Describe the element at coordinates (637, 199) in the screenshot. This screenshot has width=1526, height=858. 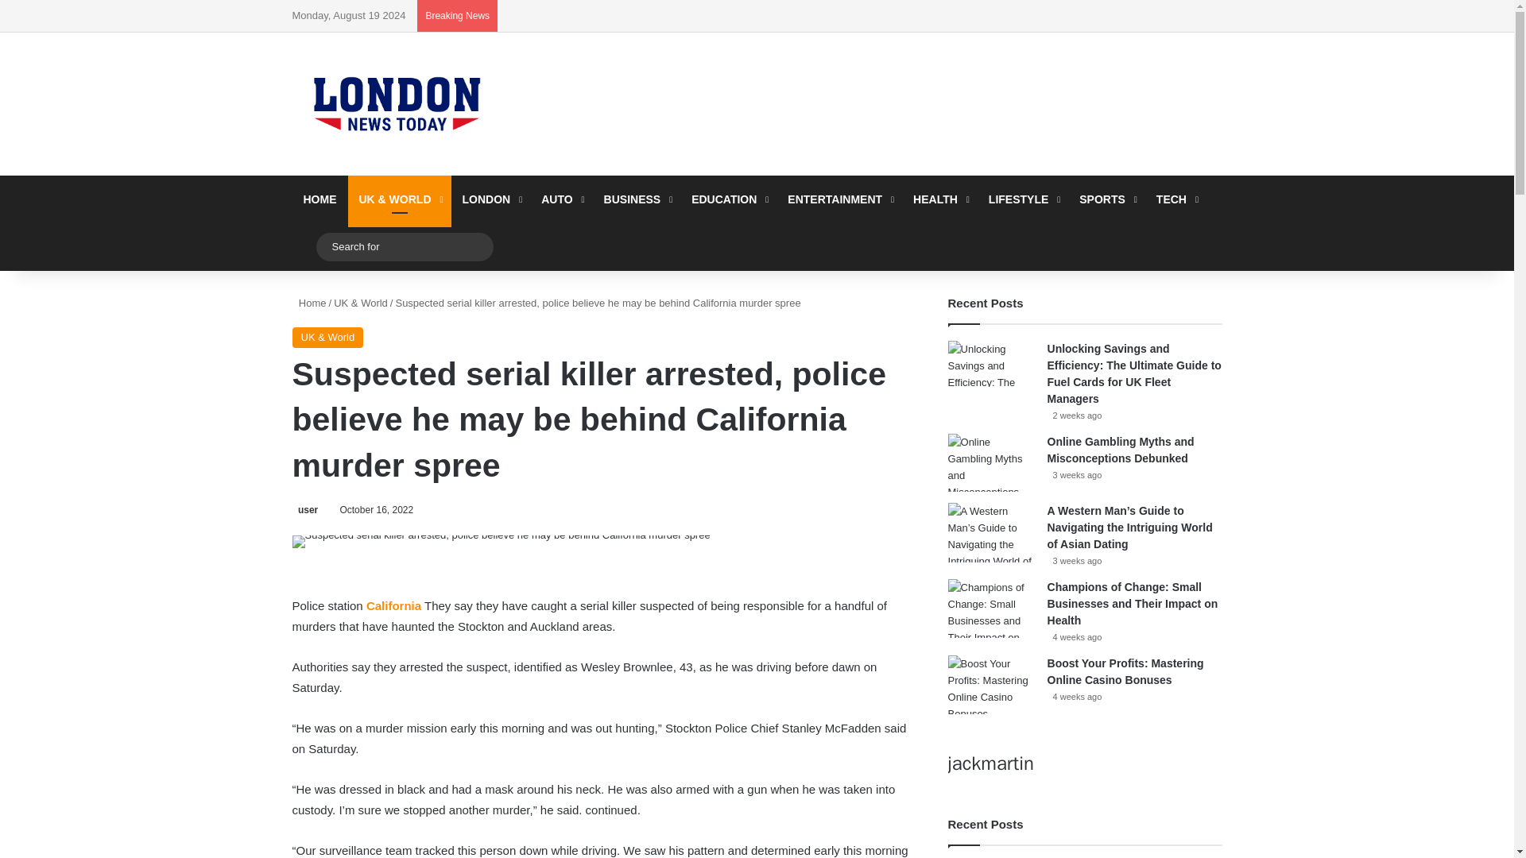
I see `BUSINESS` at that location.